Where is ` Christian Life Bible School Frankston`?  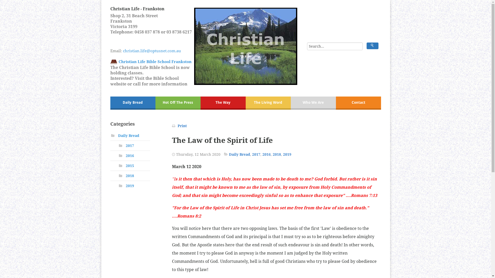
 Christian Life Bible School Frankston is located at coordinates (155, 62).